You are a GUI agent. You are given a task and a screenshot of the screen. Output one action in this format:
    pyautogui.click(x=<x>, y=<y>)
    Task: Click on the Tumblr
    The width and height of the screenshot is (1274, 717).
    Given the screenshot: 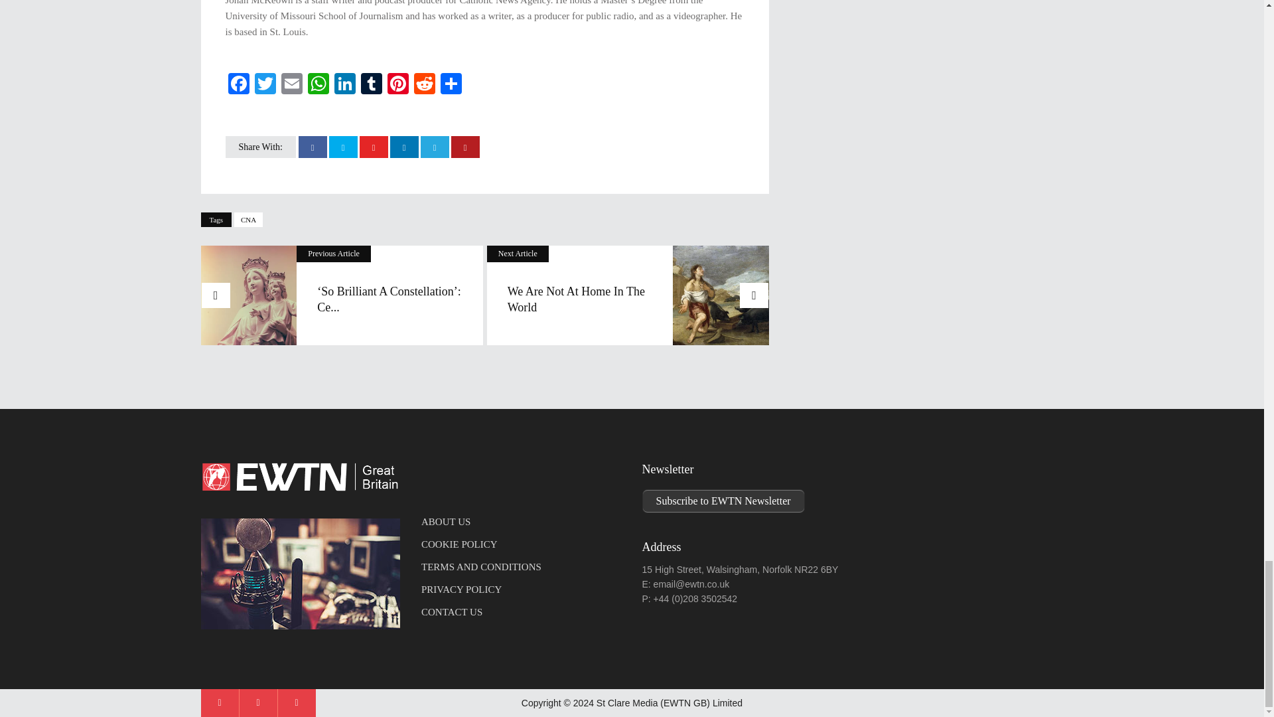 What is the action you would take?
    pyautogui.click(x=371, y=85)
    